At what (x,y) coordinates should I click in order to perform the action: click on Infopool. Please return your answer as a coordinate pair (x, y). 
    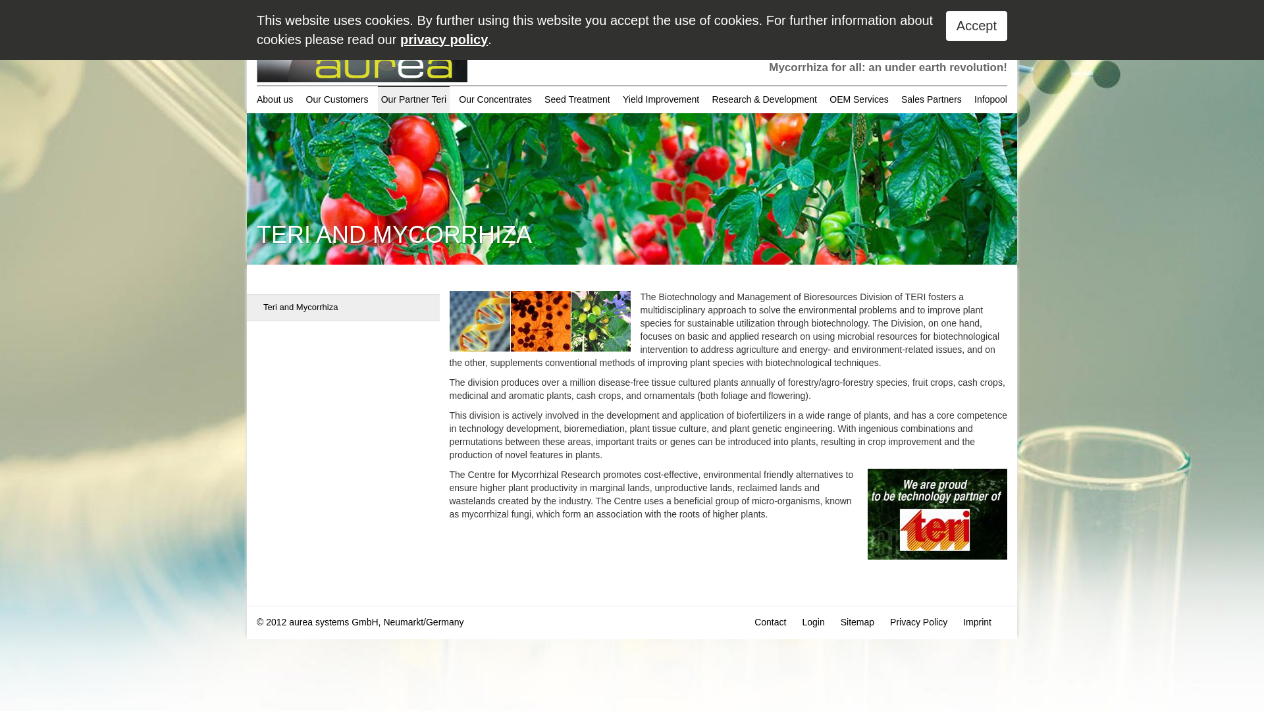
    Looking at the image, I should click on (989, 99).